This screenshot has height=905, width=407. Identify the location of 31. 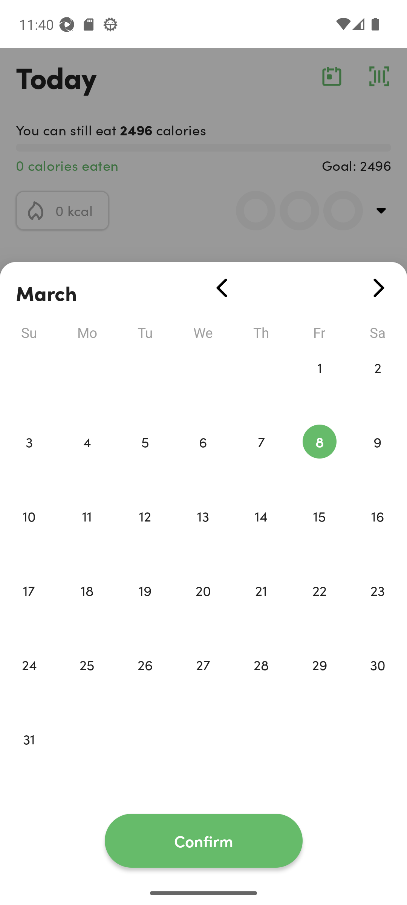
(29, 755).